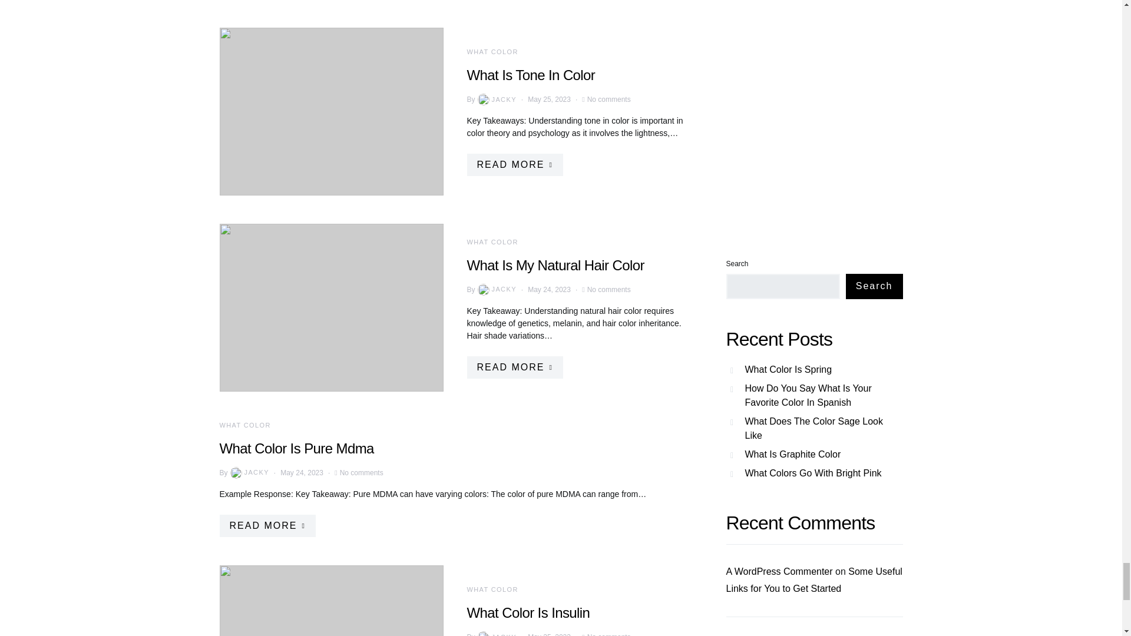 This screenshot has height=636, width=1131. I want to click on JACKY, so click(496, 290).